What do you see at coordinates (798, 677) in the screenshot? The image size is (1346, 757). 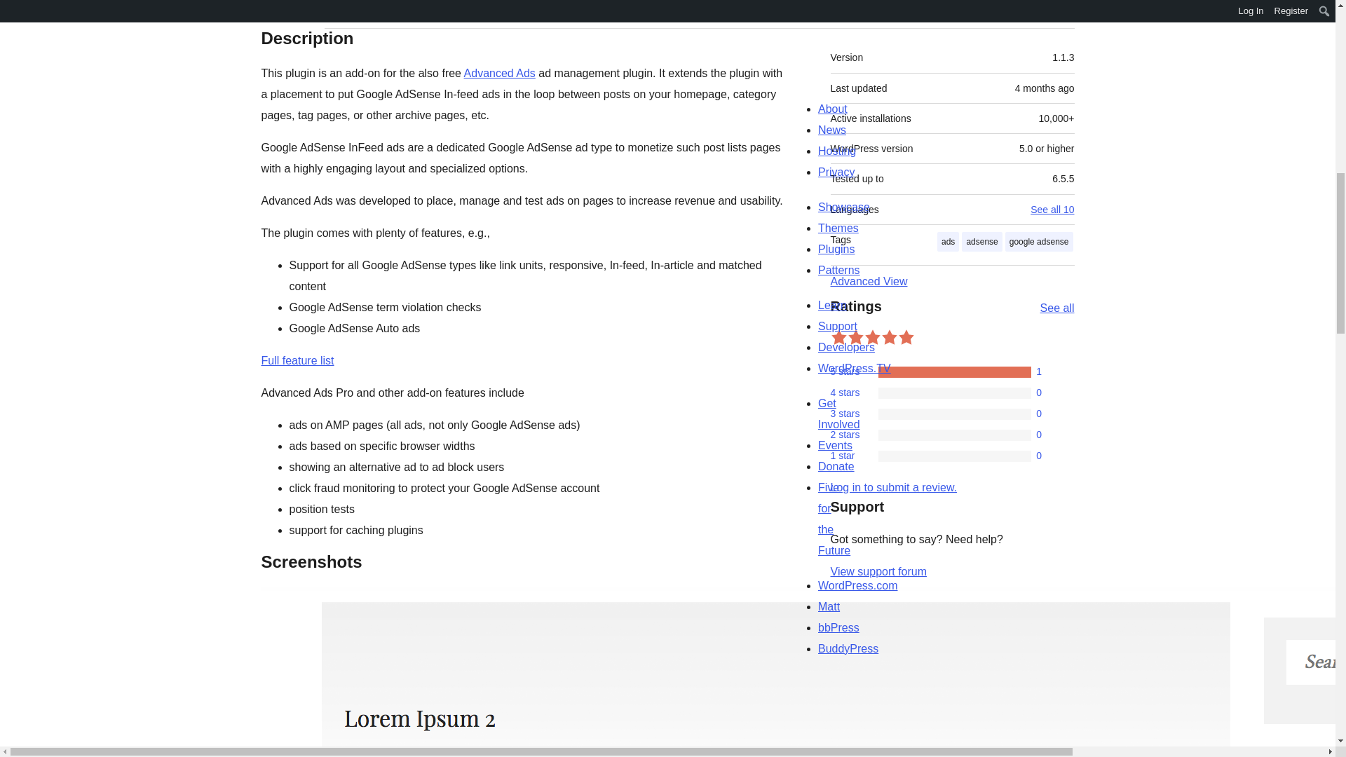 I see `WordPress.org` at bounding box center [798, 677].